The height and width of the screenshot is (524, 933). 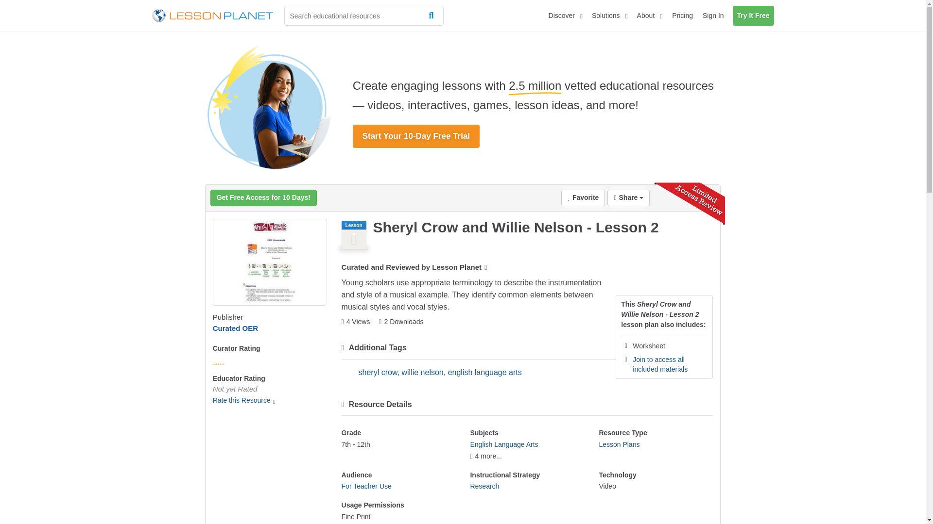 What do you see at coordinates (713, 16) in the screenshot?
I see `Sign In` at bounding box center [713, 16].